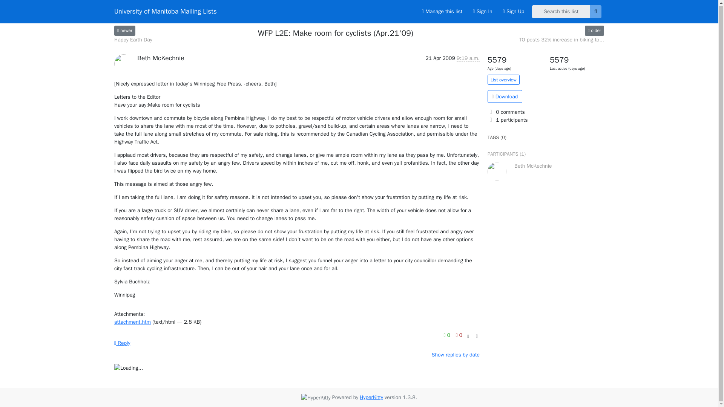  Describe the element at coordinates (448, 335) in the screenshot. I see `0` at that location.